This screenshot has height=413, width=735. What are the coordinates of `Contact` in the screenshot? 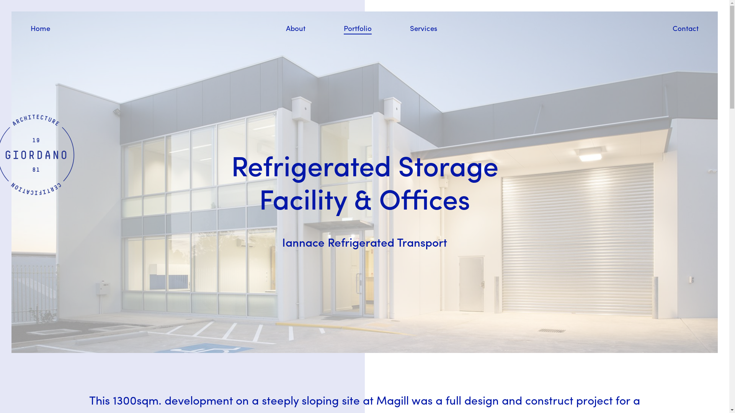 It's located at (686, 29).